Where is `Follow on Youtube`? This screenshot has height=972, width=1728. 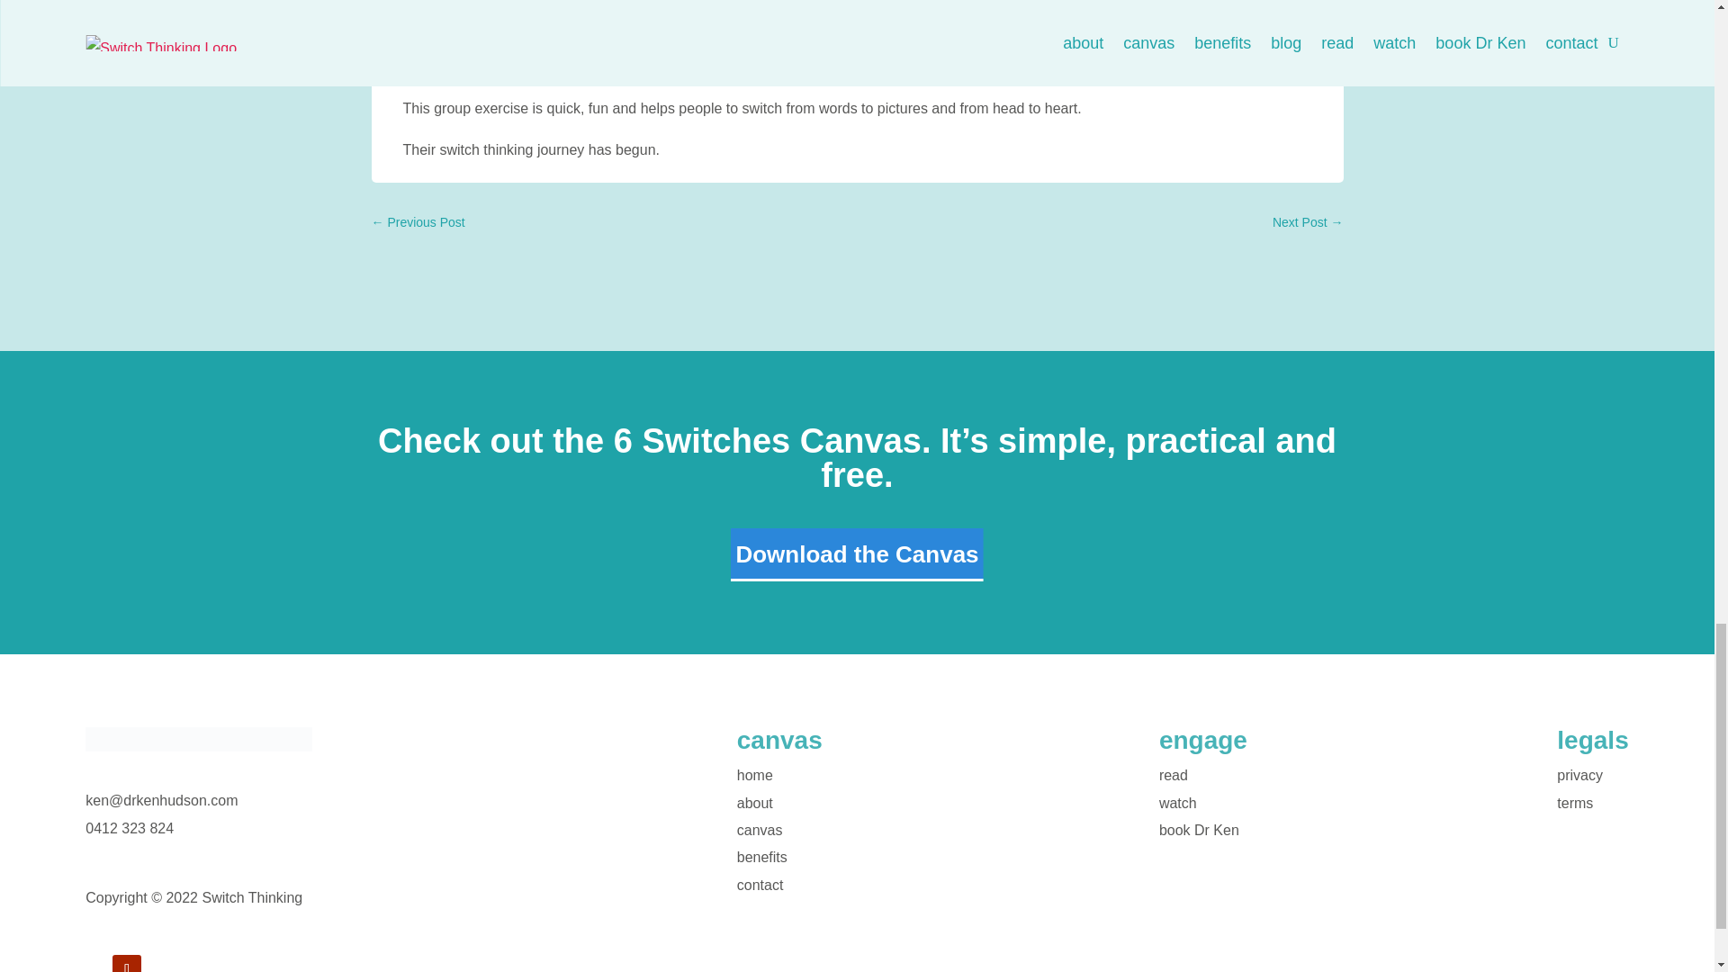
Follow on Youtube is located at coordinates (126, 963).